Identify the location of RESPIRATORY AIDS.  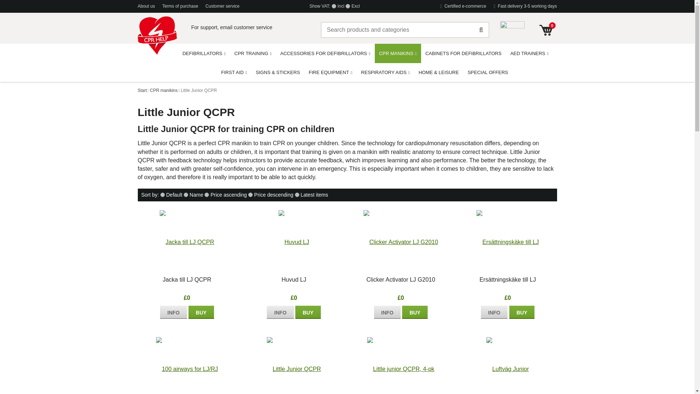
(385, 72).